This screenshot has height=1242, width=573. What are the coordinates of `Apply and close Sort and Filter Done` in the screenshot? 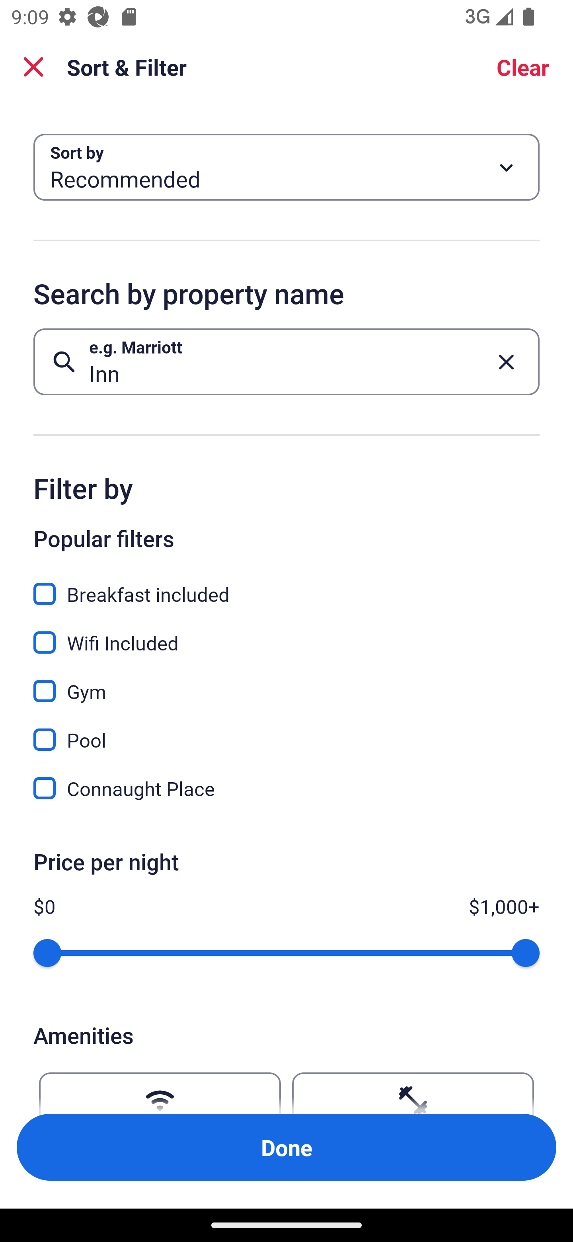 It's located at (286, 1147).